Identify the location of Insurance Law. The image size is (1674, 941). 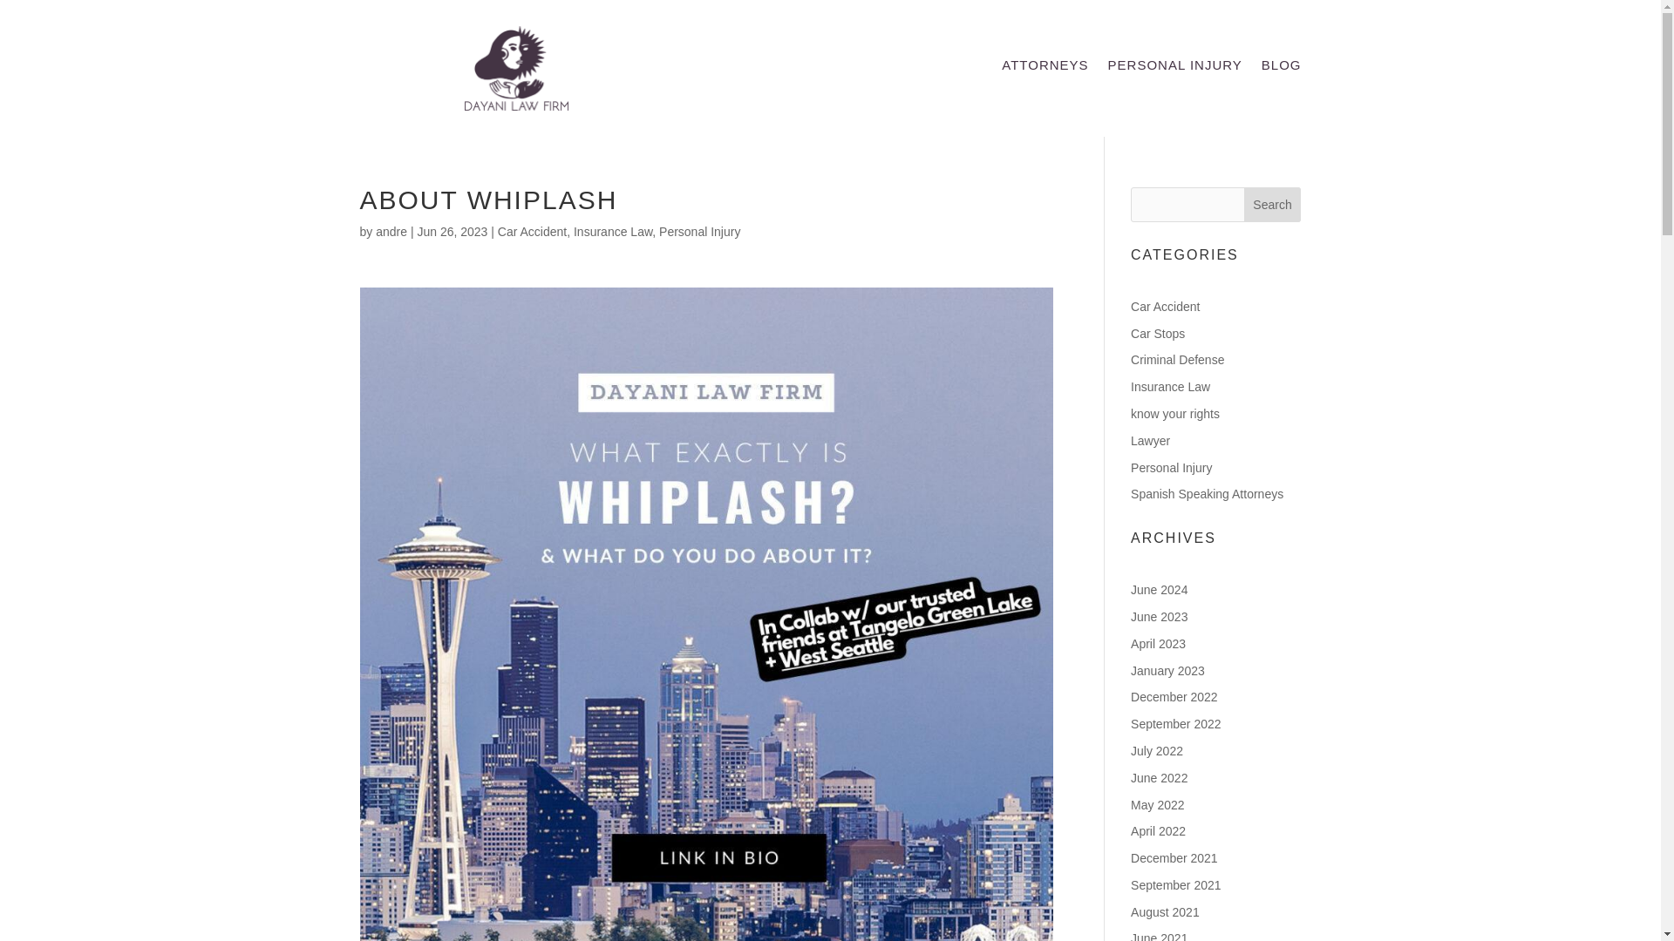
(1170, 387).